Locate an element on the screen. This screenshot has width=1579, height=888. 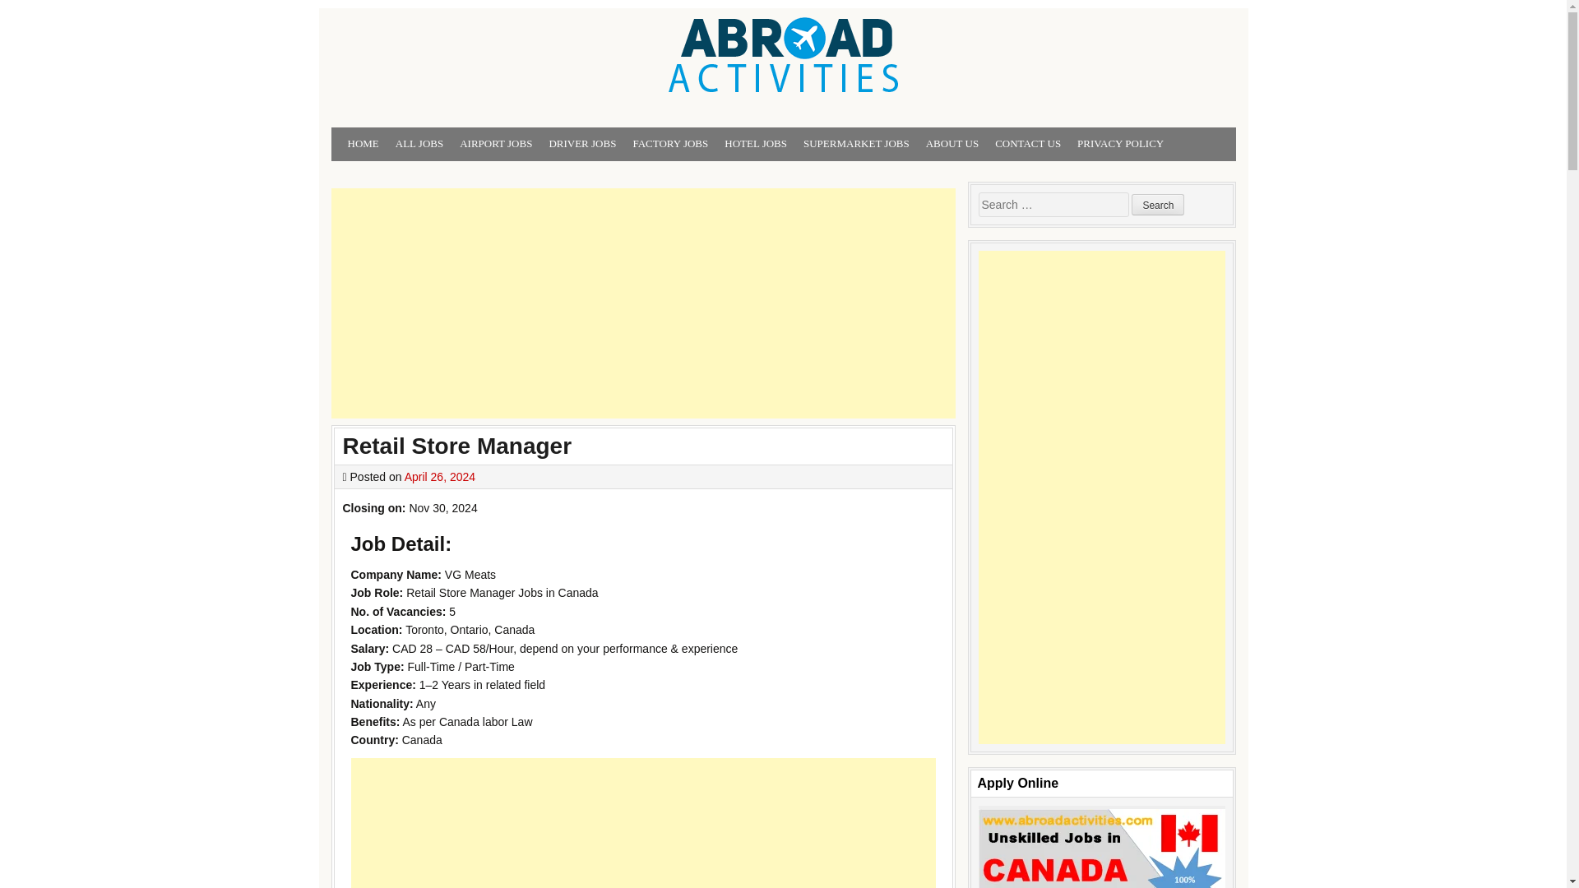
Search is located at coordinates (1158, 205).